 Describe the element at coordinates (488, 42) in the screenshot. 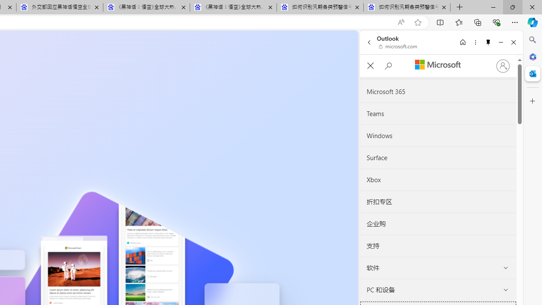

I see `Unpin side pane` at that location.